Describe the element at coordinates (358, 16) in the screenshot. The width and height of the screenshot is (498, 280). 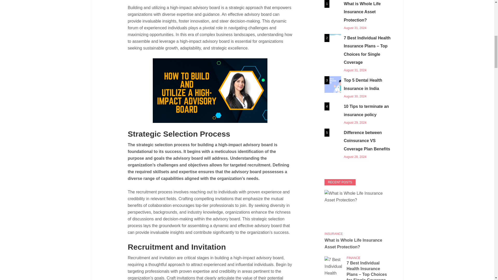
I see `What is Whole Life Insurance Asset Protection?` at that location.